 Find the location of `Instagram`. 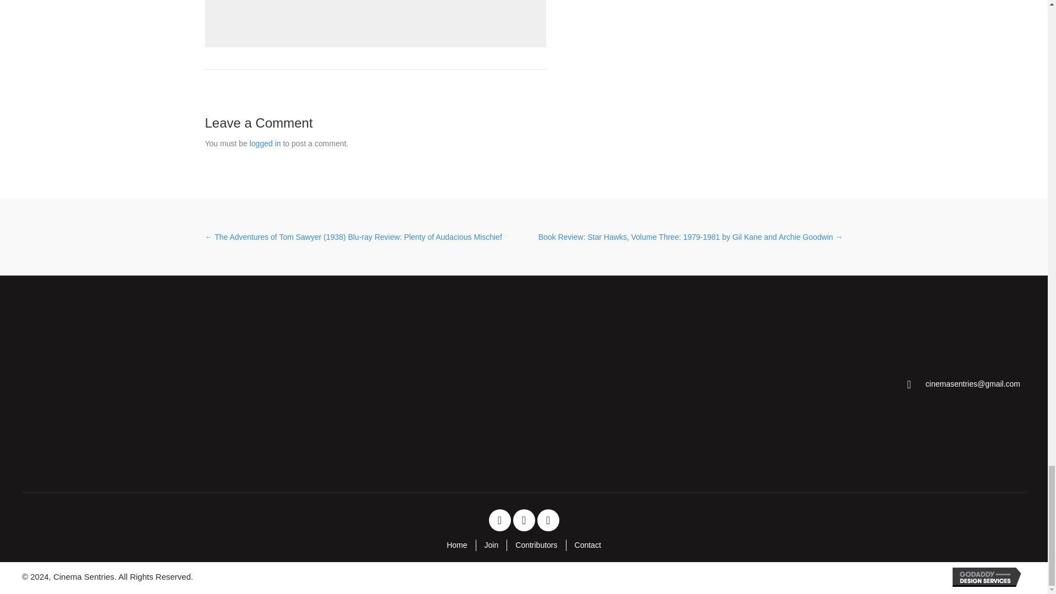

Instagram is located at coordinates (547, 520).